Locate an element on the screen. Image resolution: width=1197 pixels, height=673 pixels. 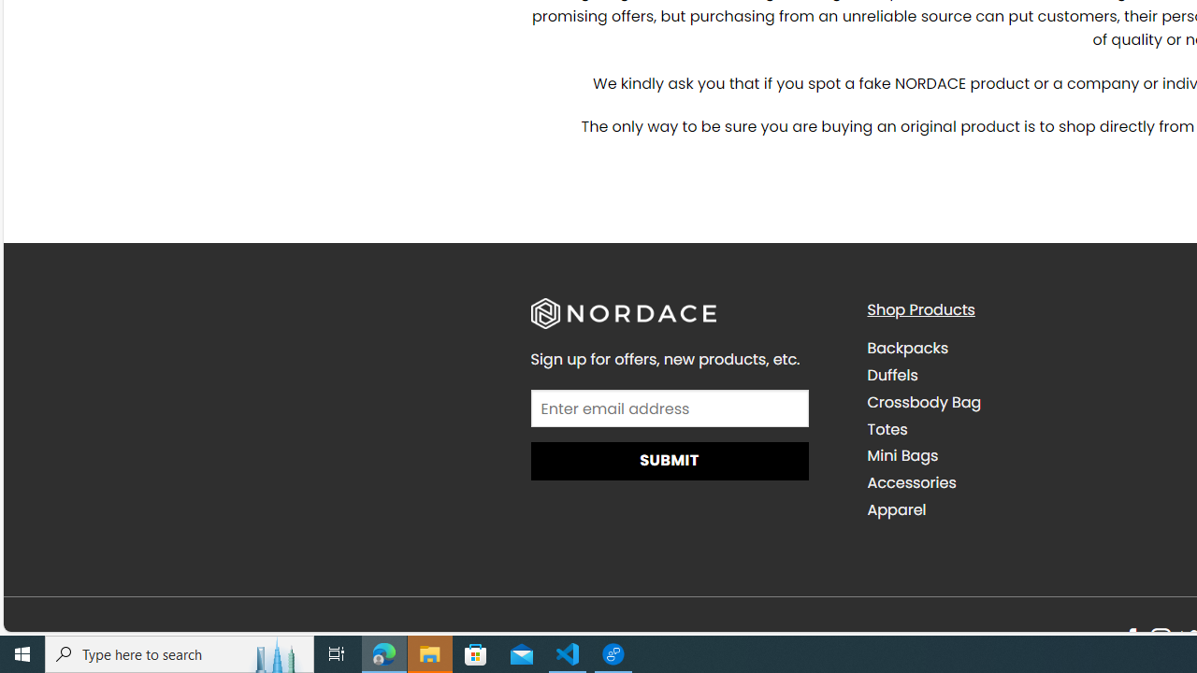
Backpacks is located at coordinates (1021, 348).